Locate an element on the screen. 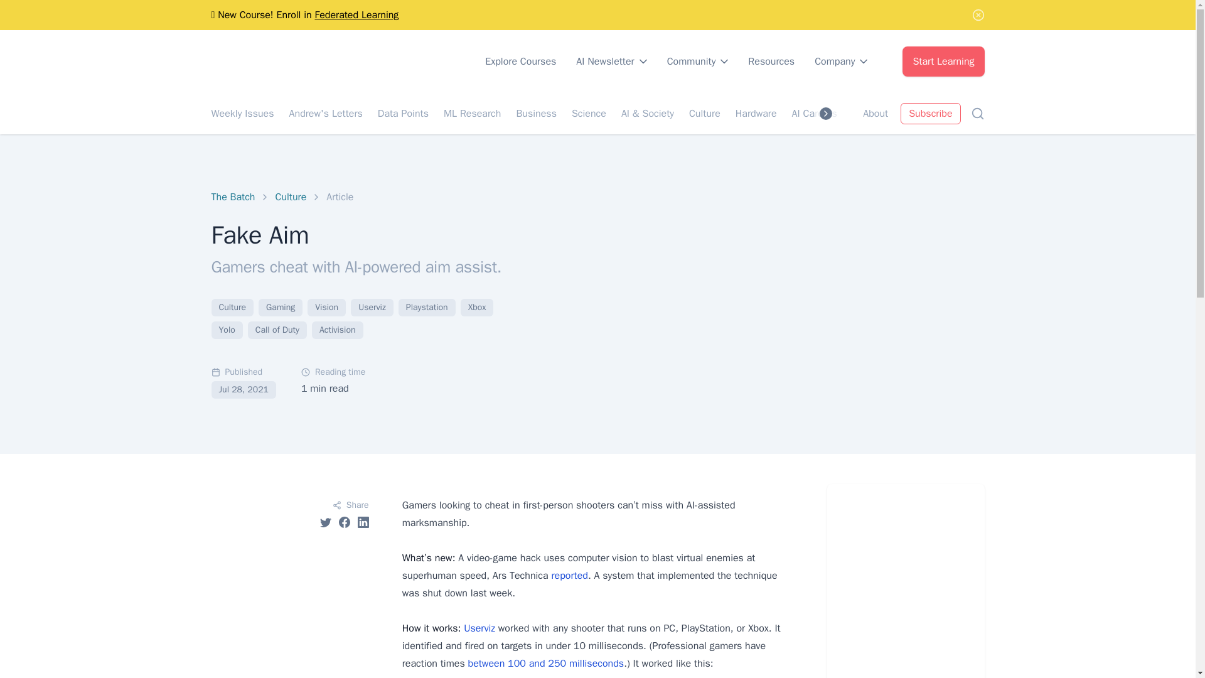  The Batch is located at coordinates (232, 197).